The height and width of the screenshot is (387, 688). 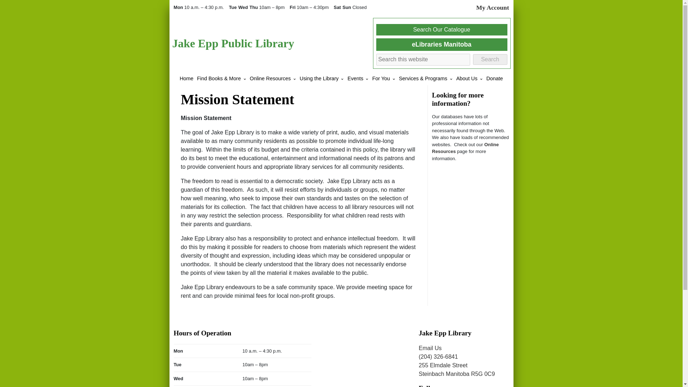 I want to click on Home, so click(x=186, y=78).